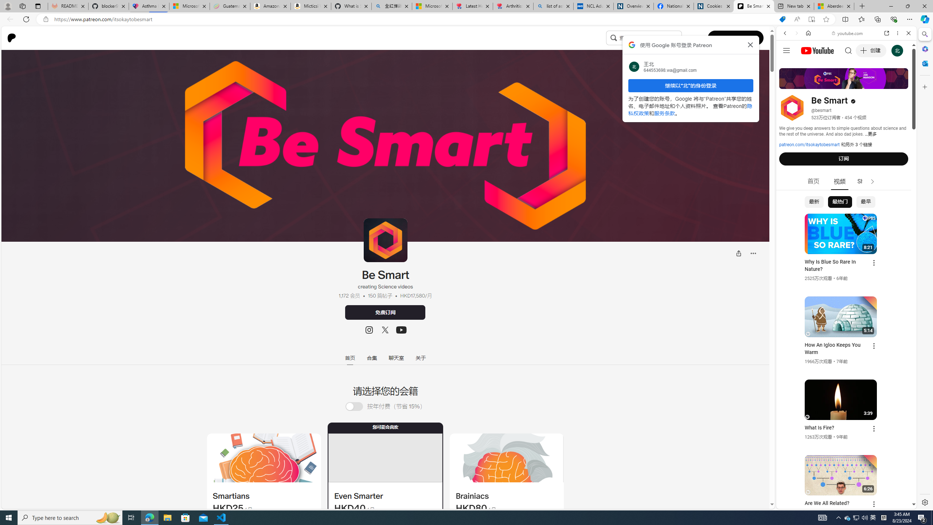 The height and width of the screenshot is (525, 933). I want to click on Click to scroll right, so click(902, 293).